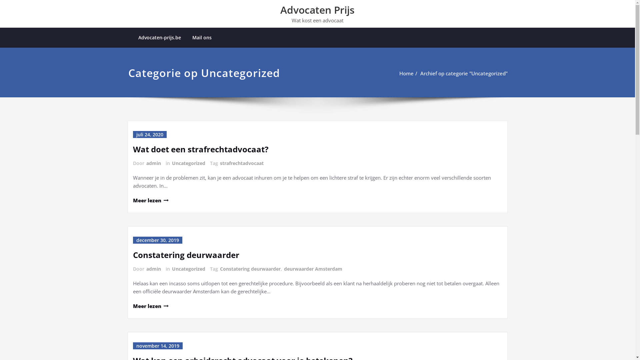 The height and width of the screenshot is (360, 640). I want to click on admin, so click(153, 269).